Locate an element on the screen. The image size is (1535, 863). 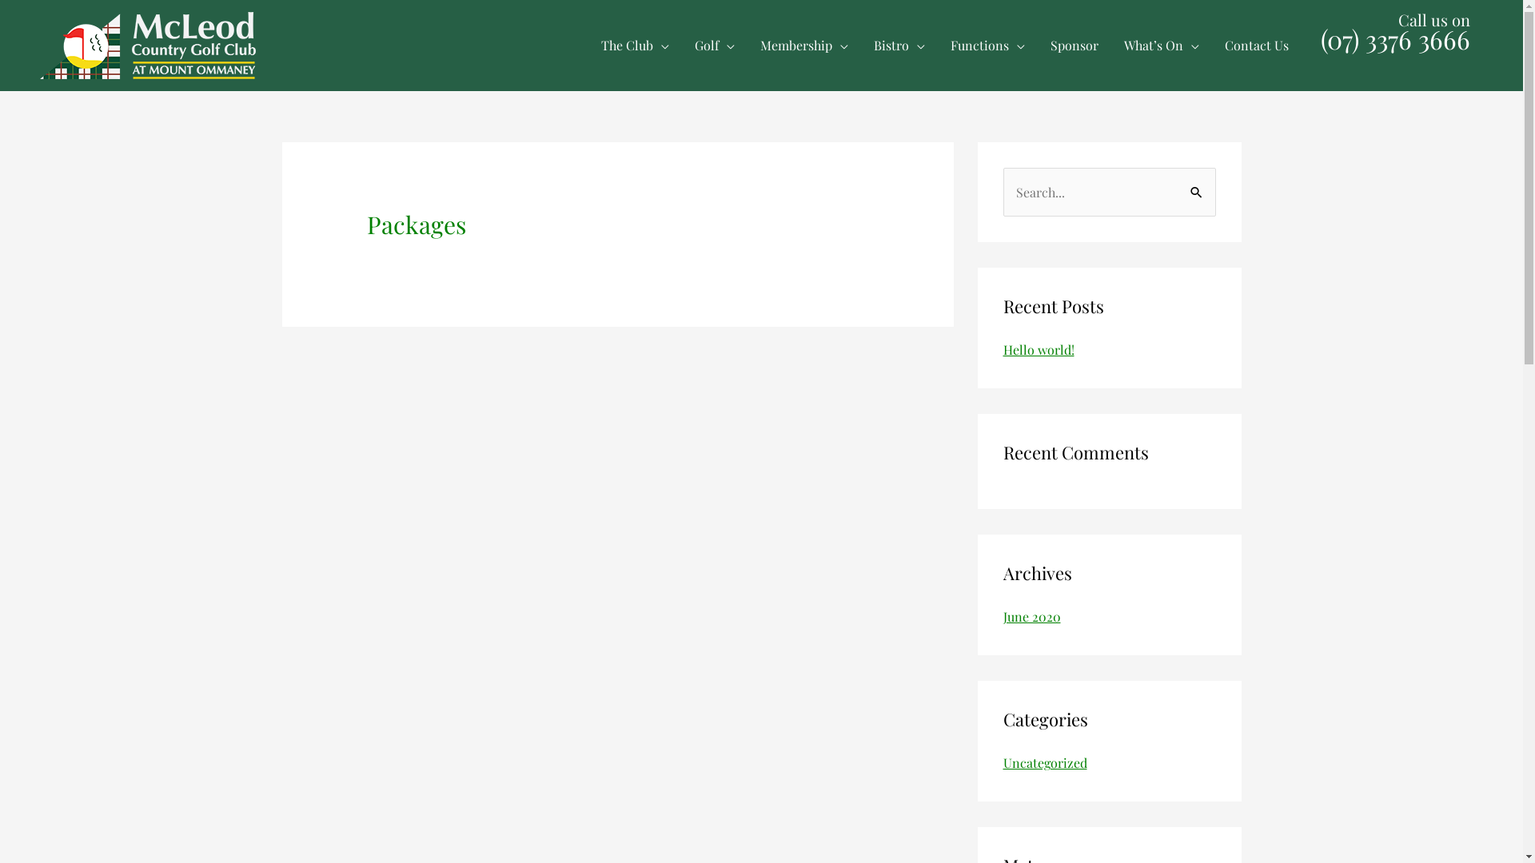
Functions is located at coordinates (988, 46).